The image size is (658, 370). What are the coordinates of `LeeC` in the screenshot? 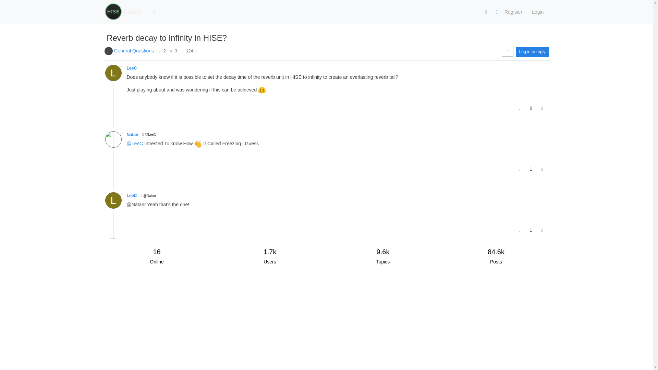 It's located at (113, 73).